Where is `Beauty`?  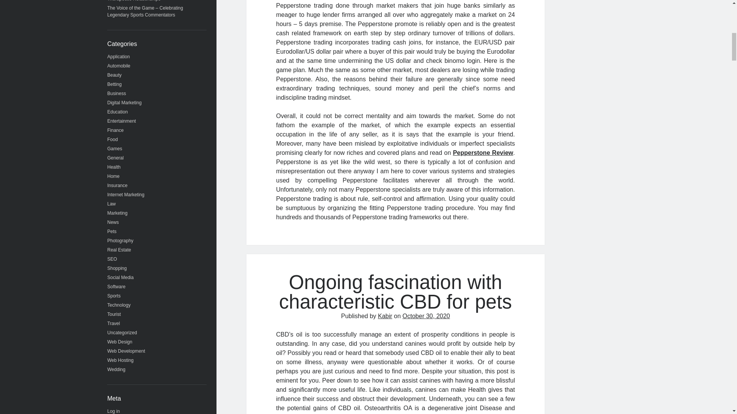 Beauty is located at coordinates (114, 75).